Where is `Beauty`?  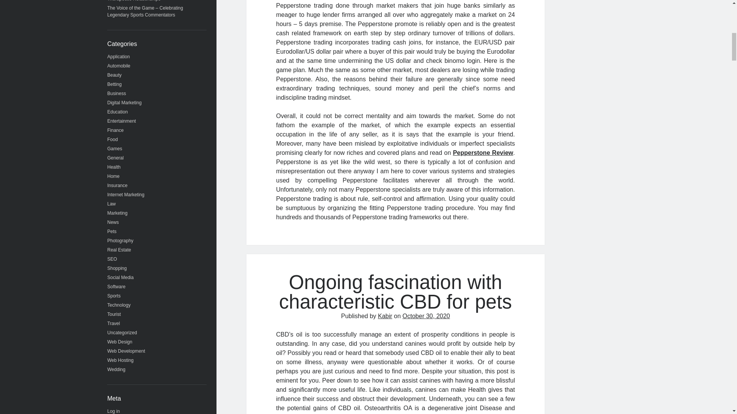 Beauty is located at coordinates (114, 75).